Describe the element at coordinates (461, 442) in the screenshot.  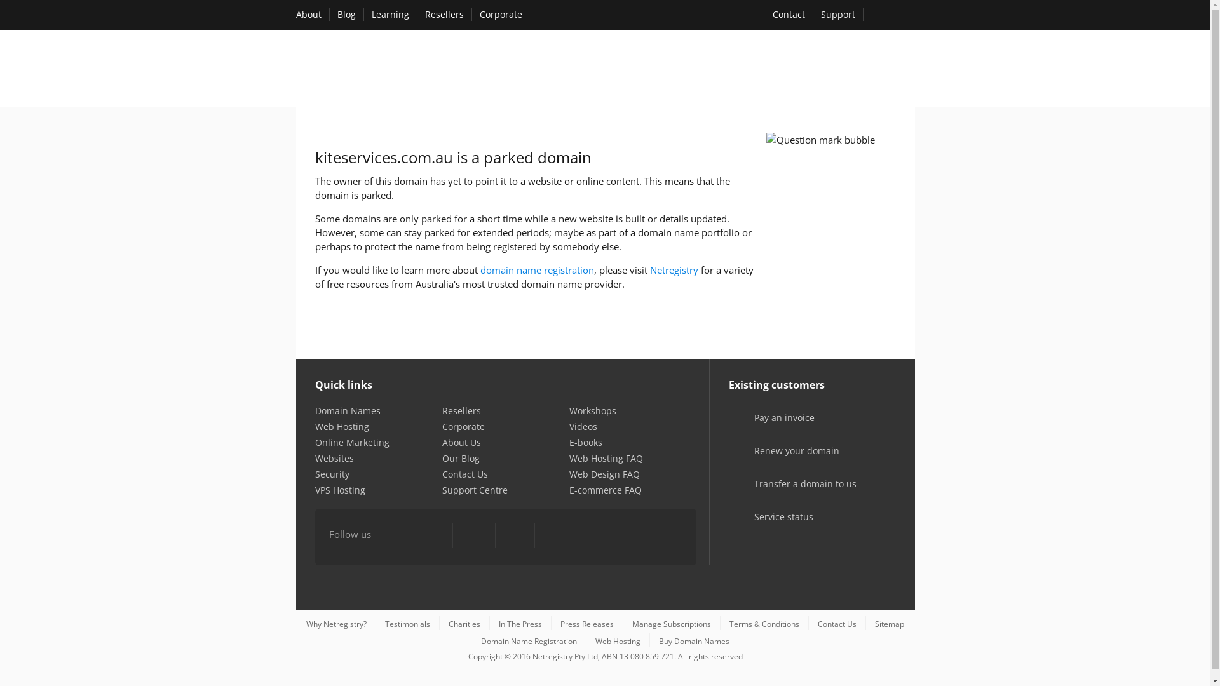
I see `About Us` at that location.